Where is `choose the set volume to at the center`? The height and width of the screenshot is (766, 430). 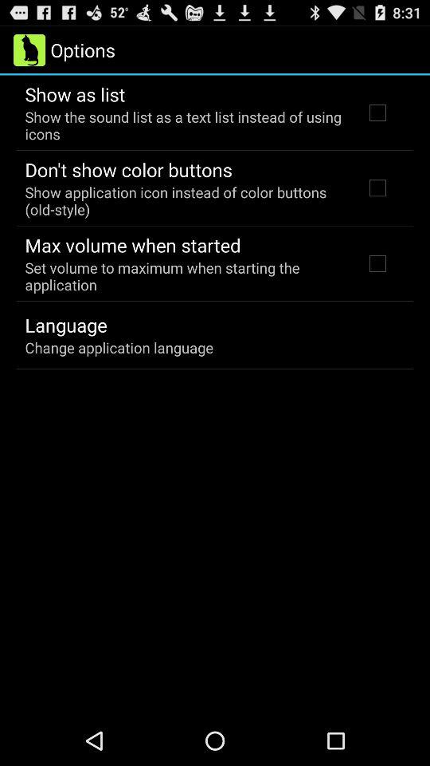
choose the set volume to at the center is located at coordinates (185, 276).